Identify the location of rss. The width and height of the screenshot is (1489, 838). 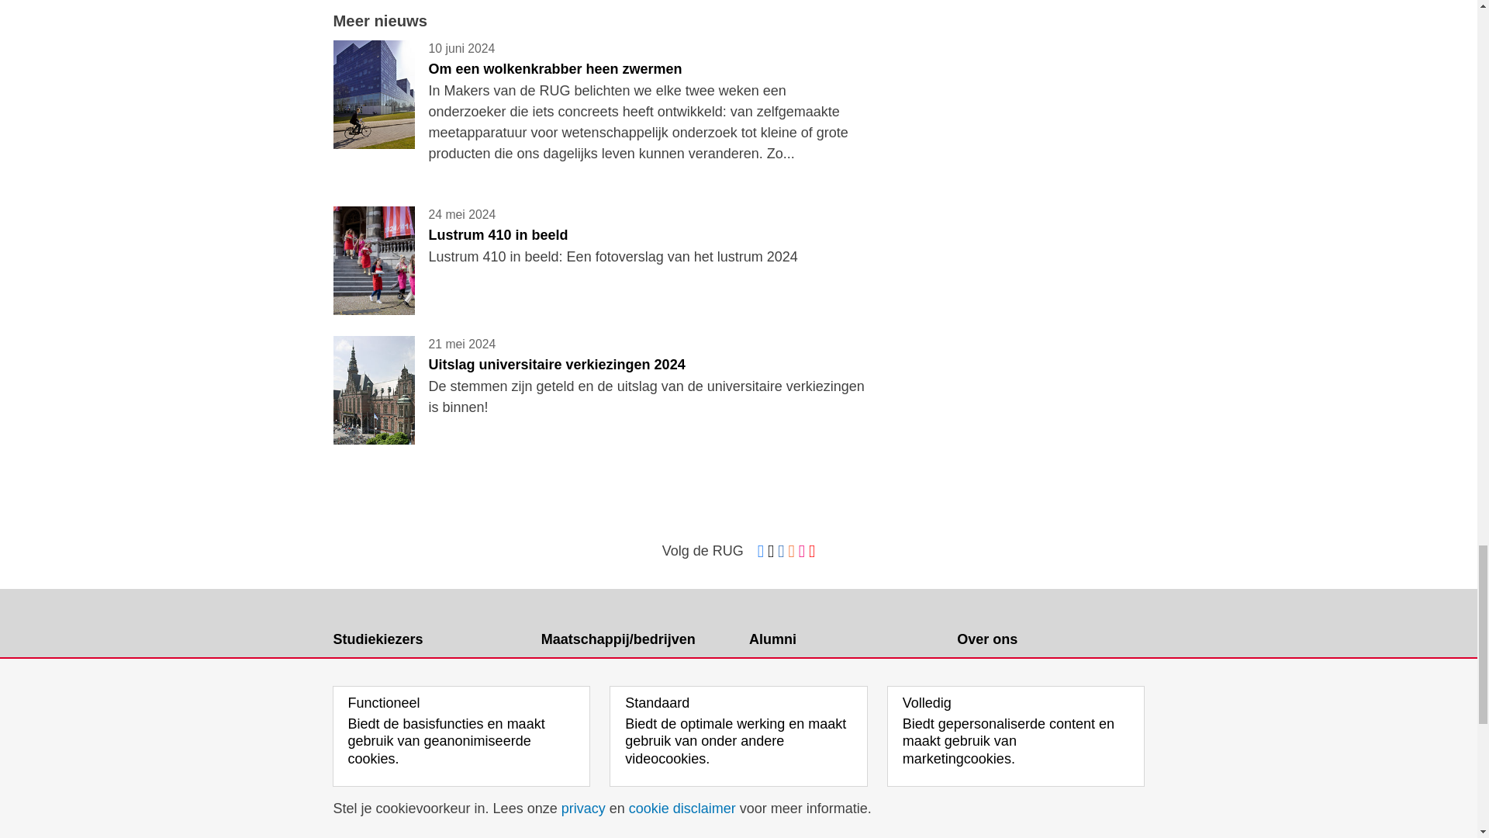
(792, 551).